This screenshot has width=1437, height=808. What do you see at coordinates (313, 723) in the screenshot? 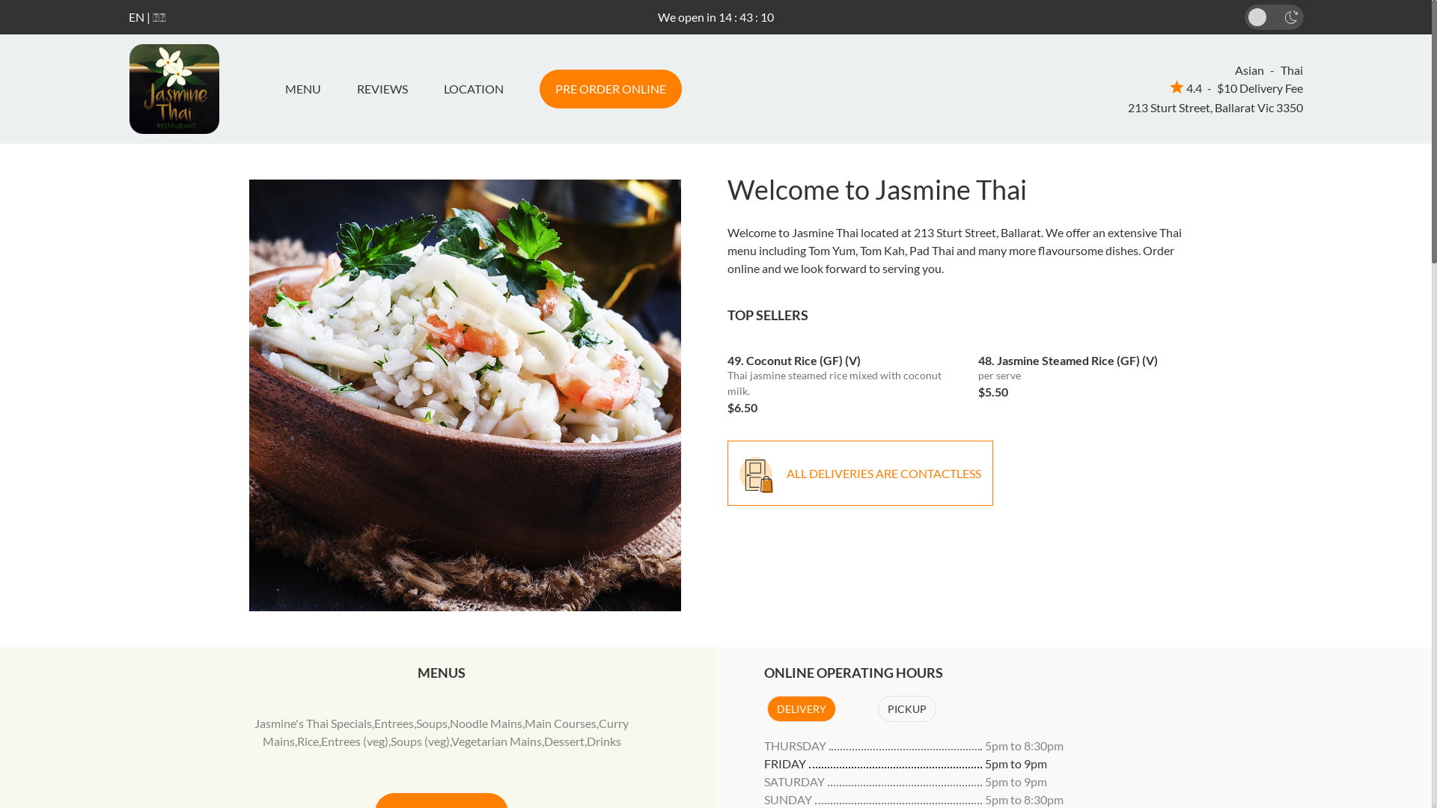
I see `Jasmine's Thai Specials` at bounding box center [313, 723].